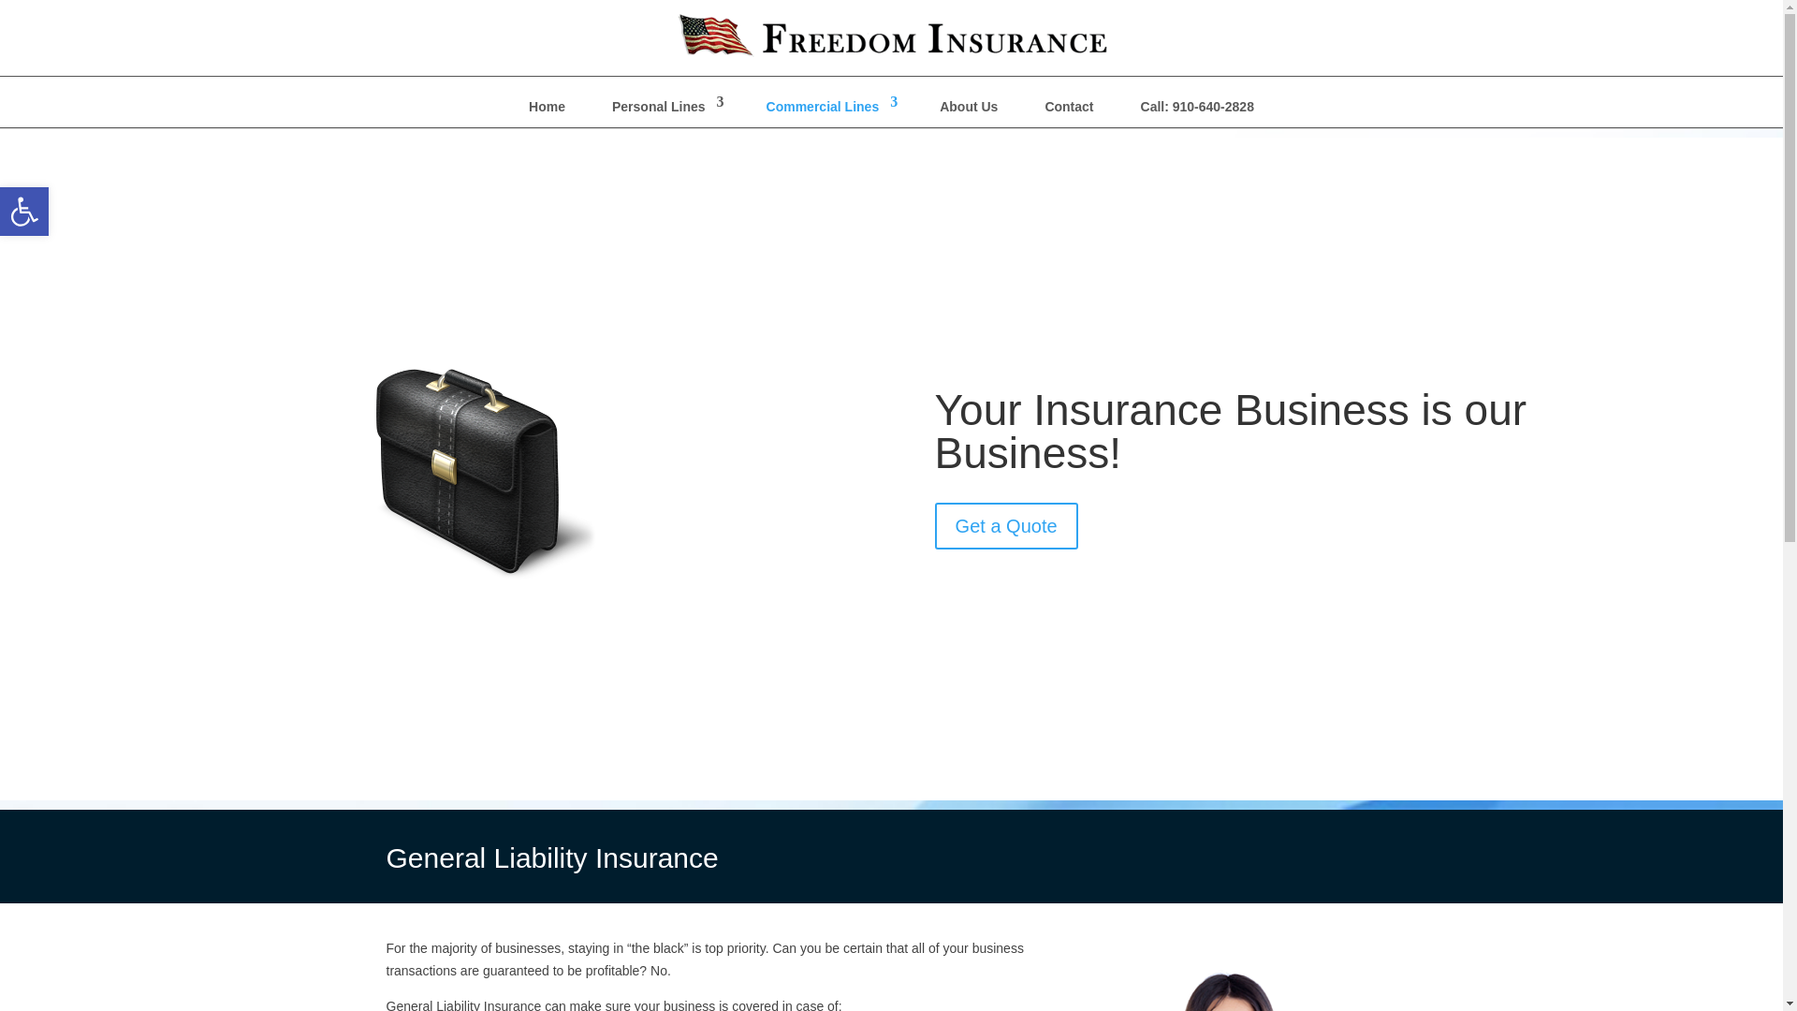  I want to click on Personal Lines, so click(24, 211).